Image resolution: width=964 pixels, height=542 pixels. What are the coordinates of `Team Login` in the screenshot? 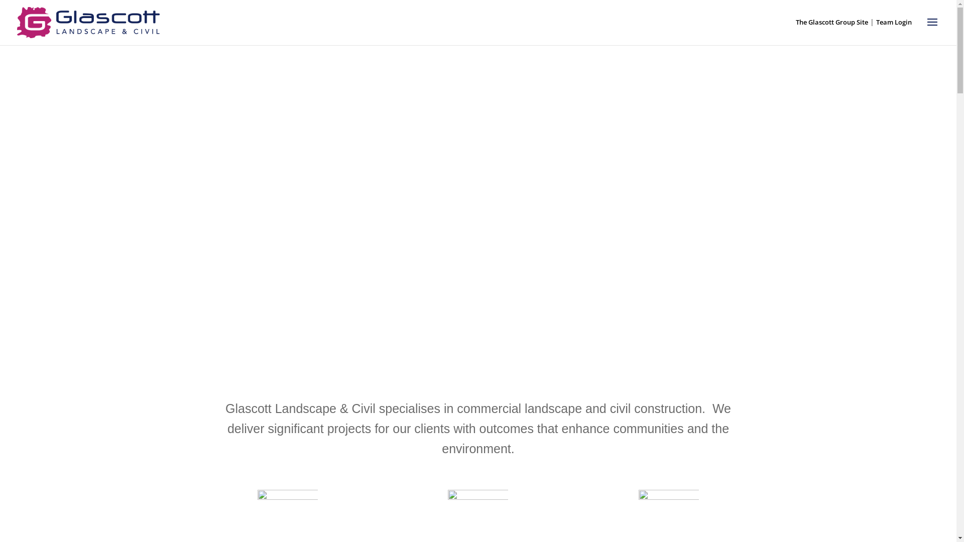 It's located at (894, 22).